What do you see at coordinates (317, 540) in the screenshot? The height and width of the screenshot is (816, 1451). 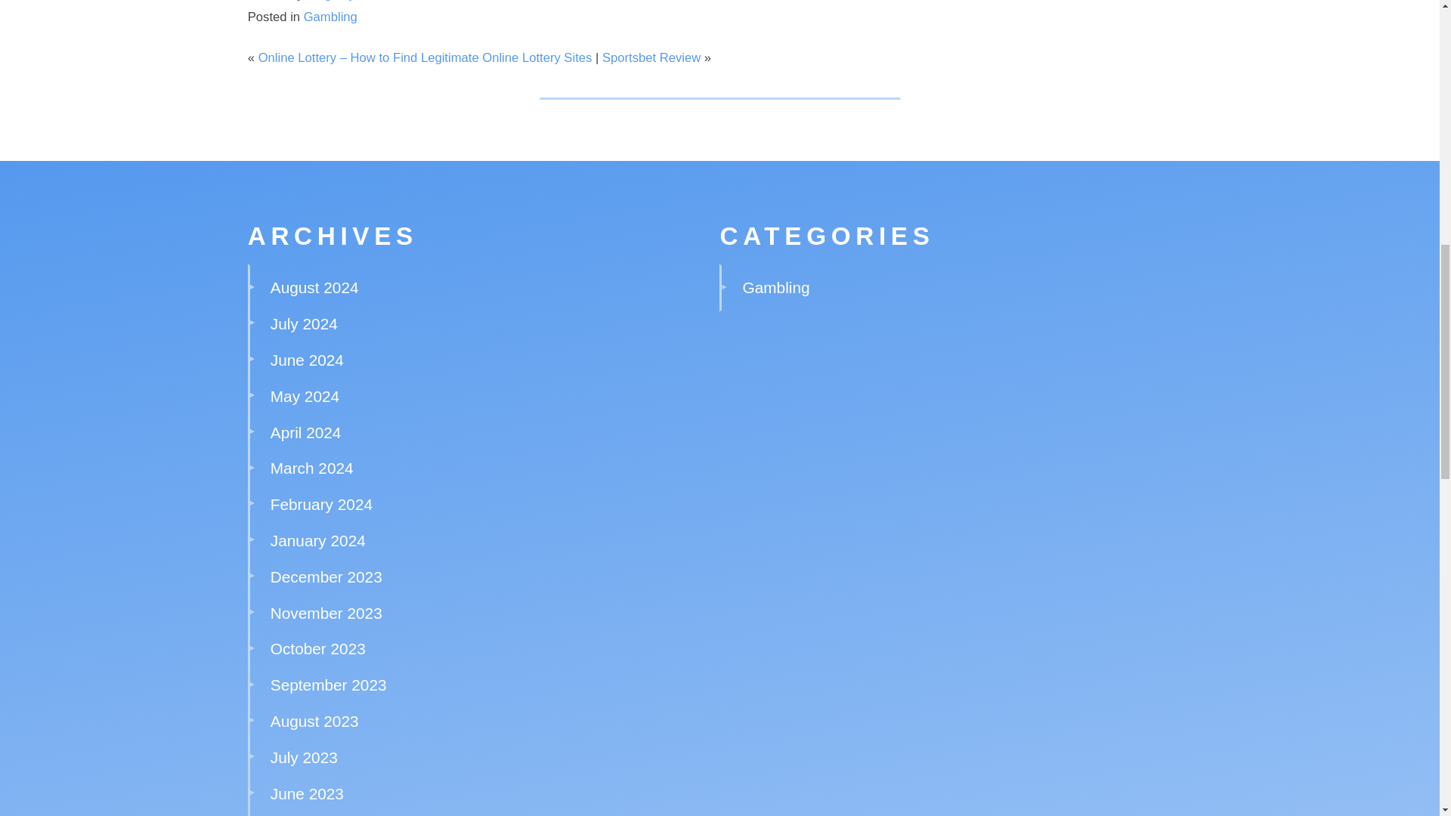 I see `January 2024` at bounding box center [317, 540].